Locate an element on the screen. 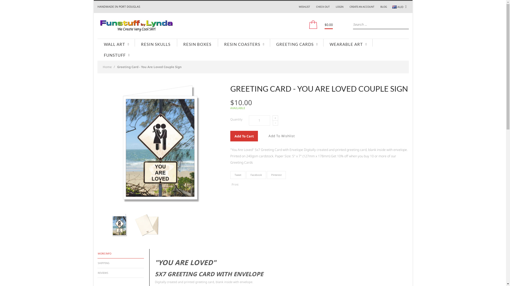 Image resolution: width=510 pixels, height=286 pixels. Print is located at coordinates (235, 184).